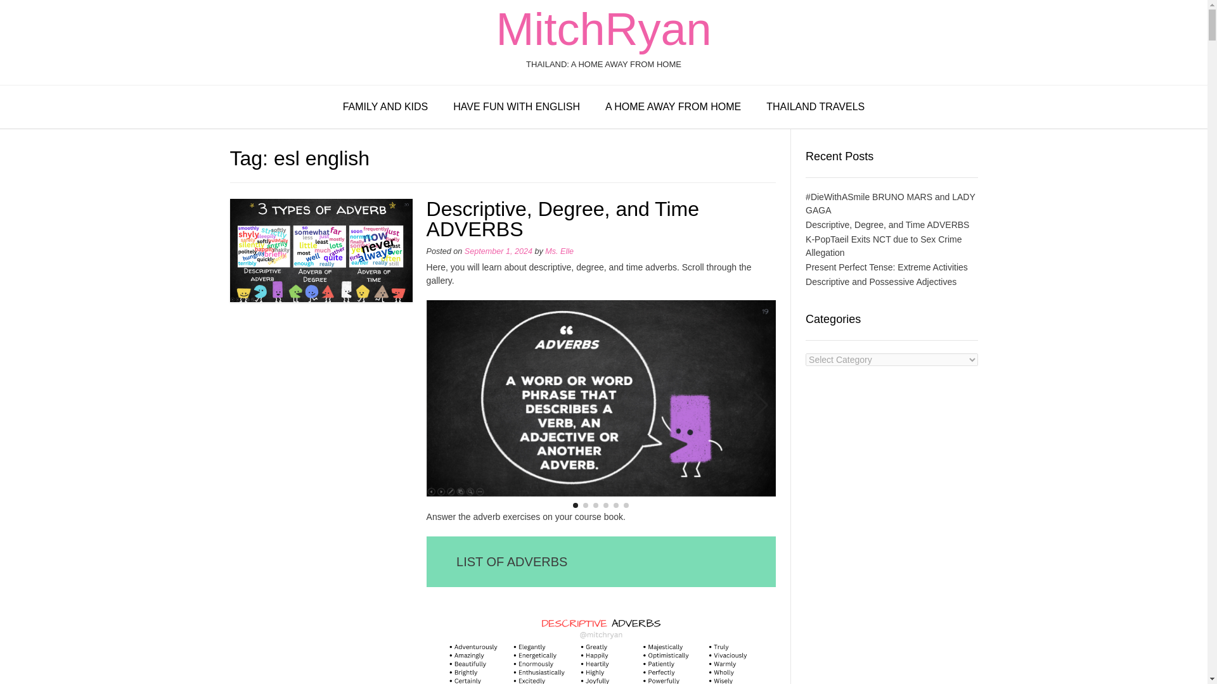 The width and height of the screenshot is (1217, 684). I want to click on HAVE FUN WITH ENGLISH, so click(517, 108).